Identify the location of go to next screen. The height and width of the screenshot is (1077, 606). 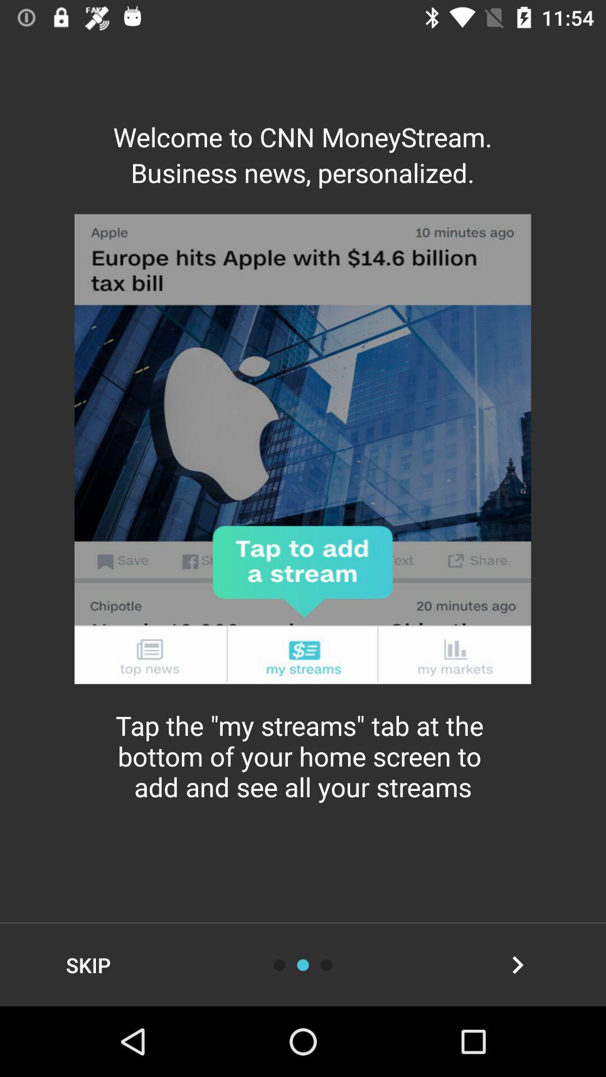
(517, 965).